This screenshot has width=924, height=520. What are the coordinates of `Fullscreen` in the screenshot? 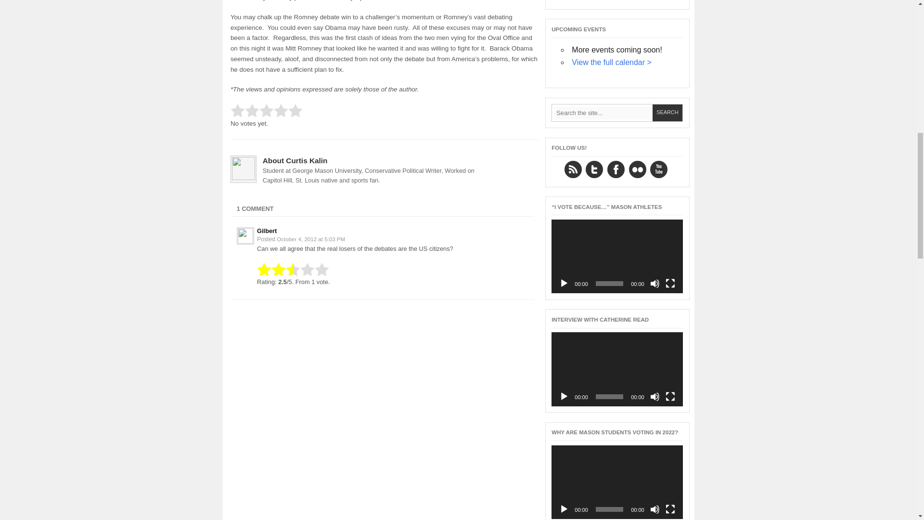 It's located at (670, 509).